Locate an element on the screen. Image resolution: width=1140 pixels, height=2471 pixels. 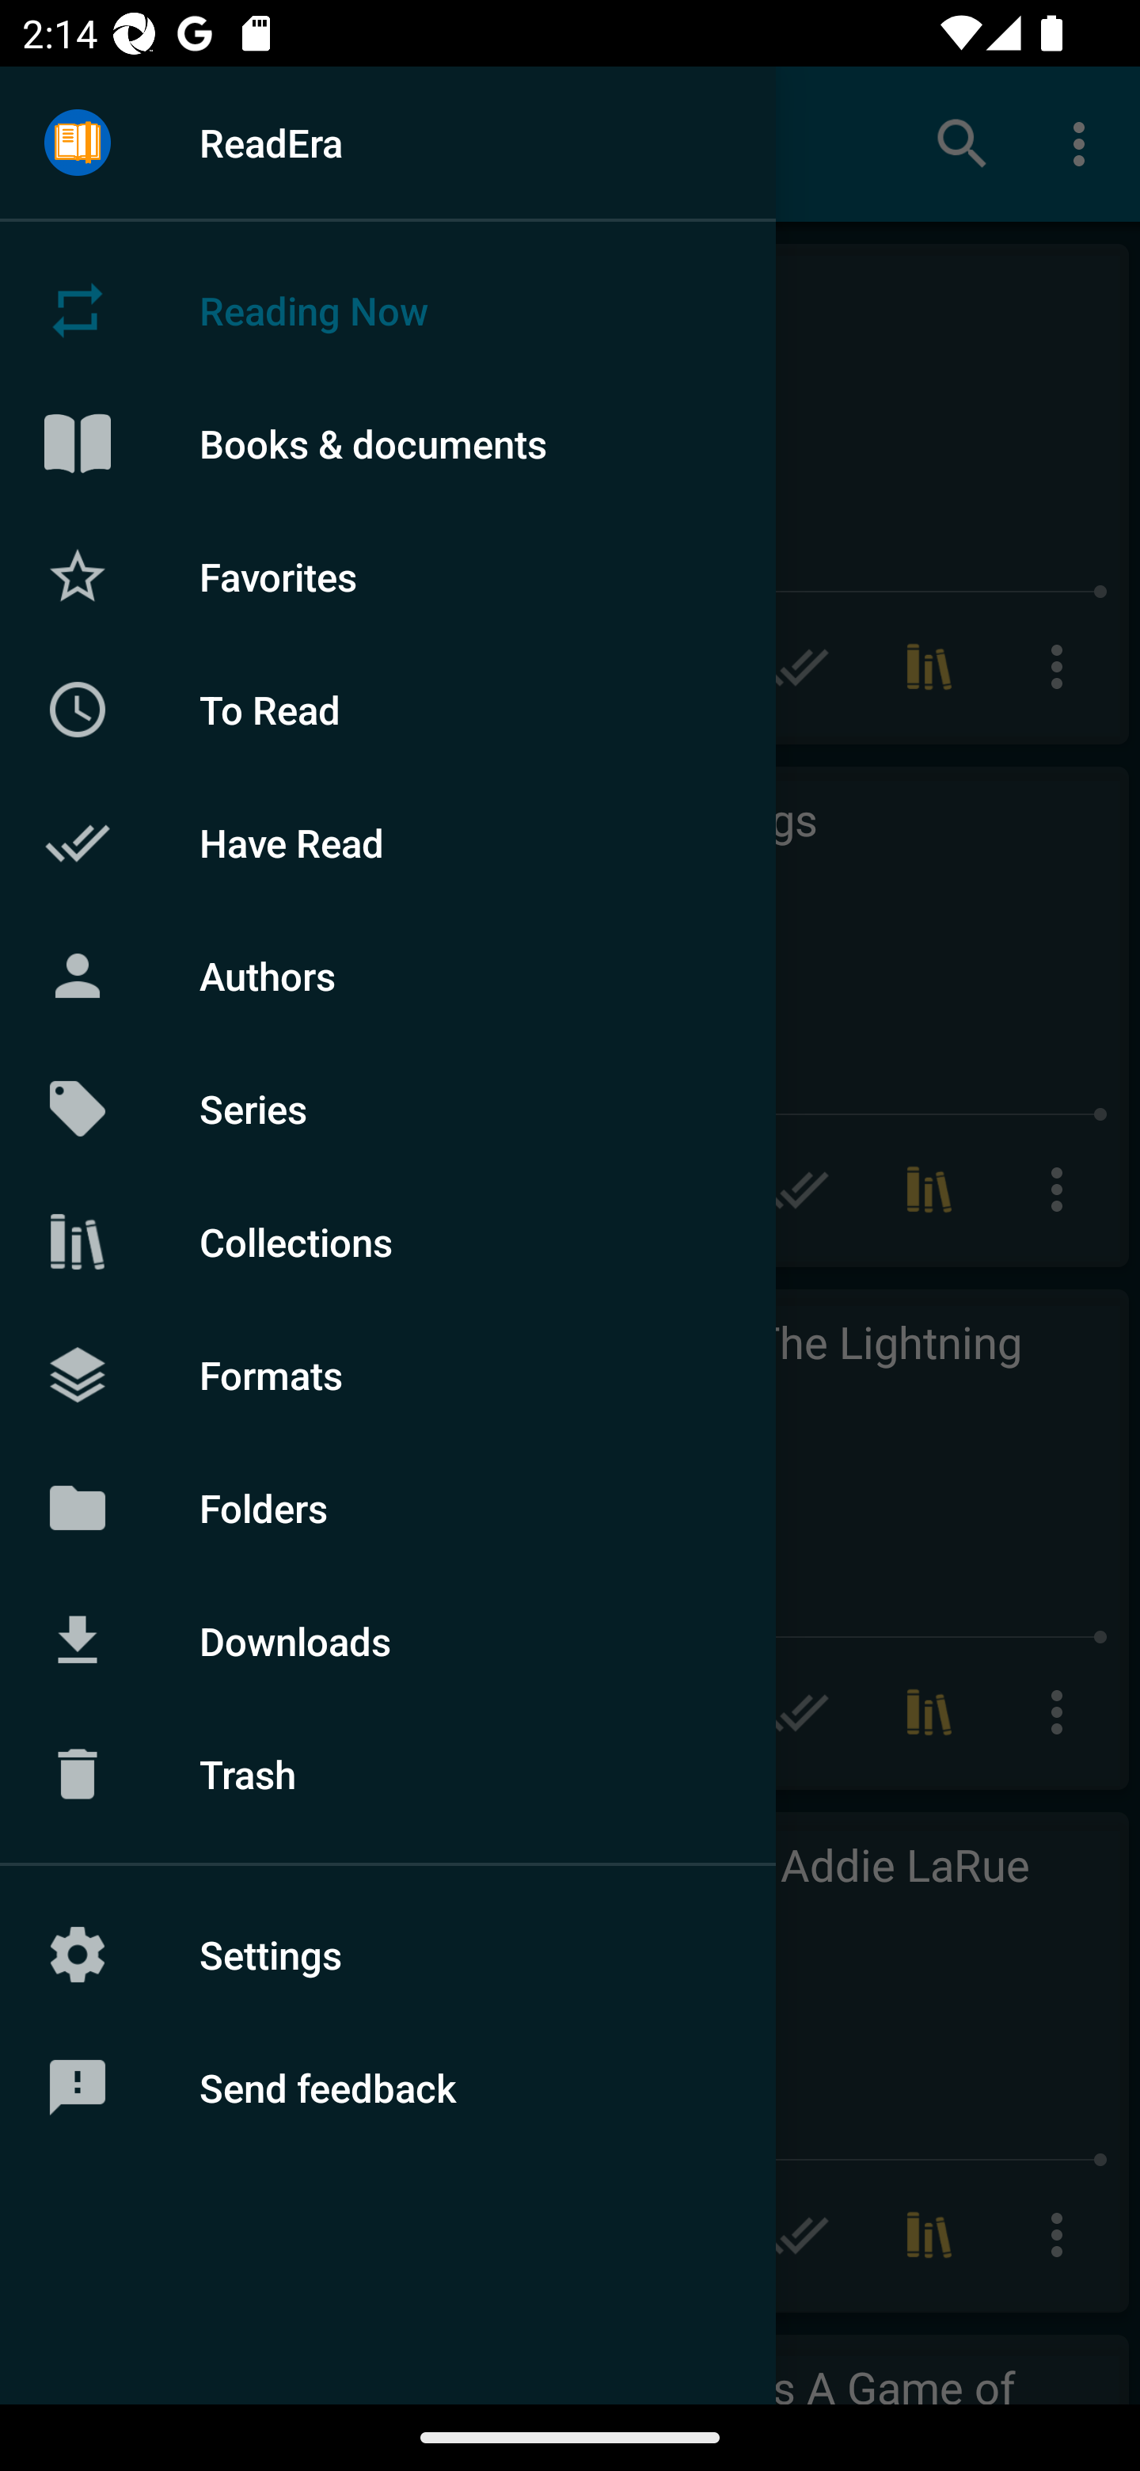
Favorites is located at coordinates (388, 575).